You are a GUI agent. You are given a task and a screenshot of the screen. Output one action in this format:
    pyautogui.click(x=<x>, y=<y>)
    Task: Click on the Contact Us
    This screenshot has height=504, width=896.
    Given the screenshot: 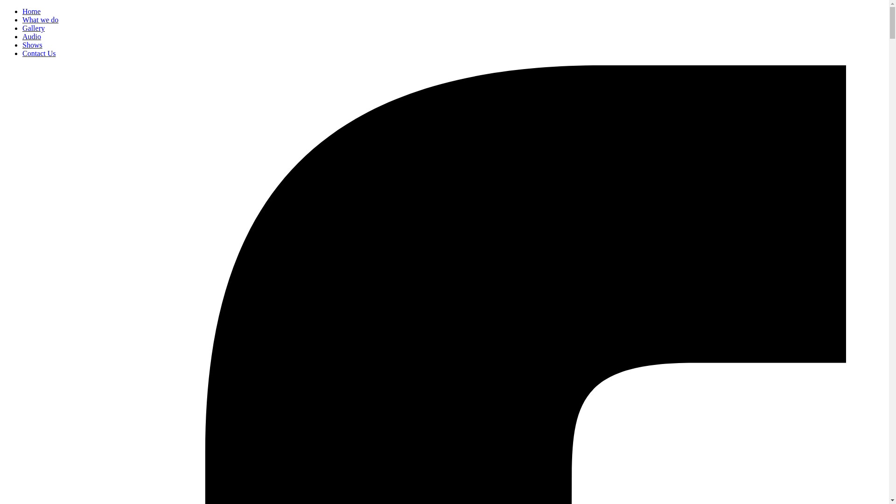 What is the action you would take?
    pyautogui.click(x=39, y=53)
    